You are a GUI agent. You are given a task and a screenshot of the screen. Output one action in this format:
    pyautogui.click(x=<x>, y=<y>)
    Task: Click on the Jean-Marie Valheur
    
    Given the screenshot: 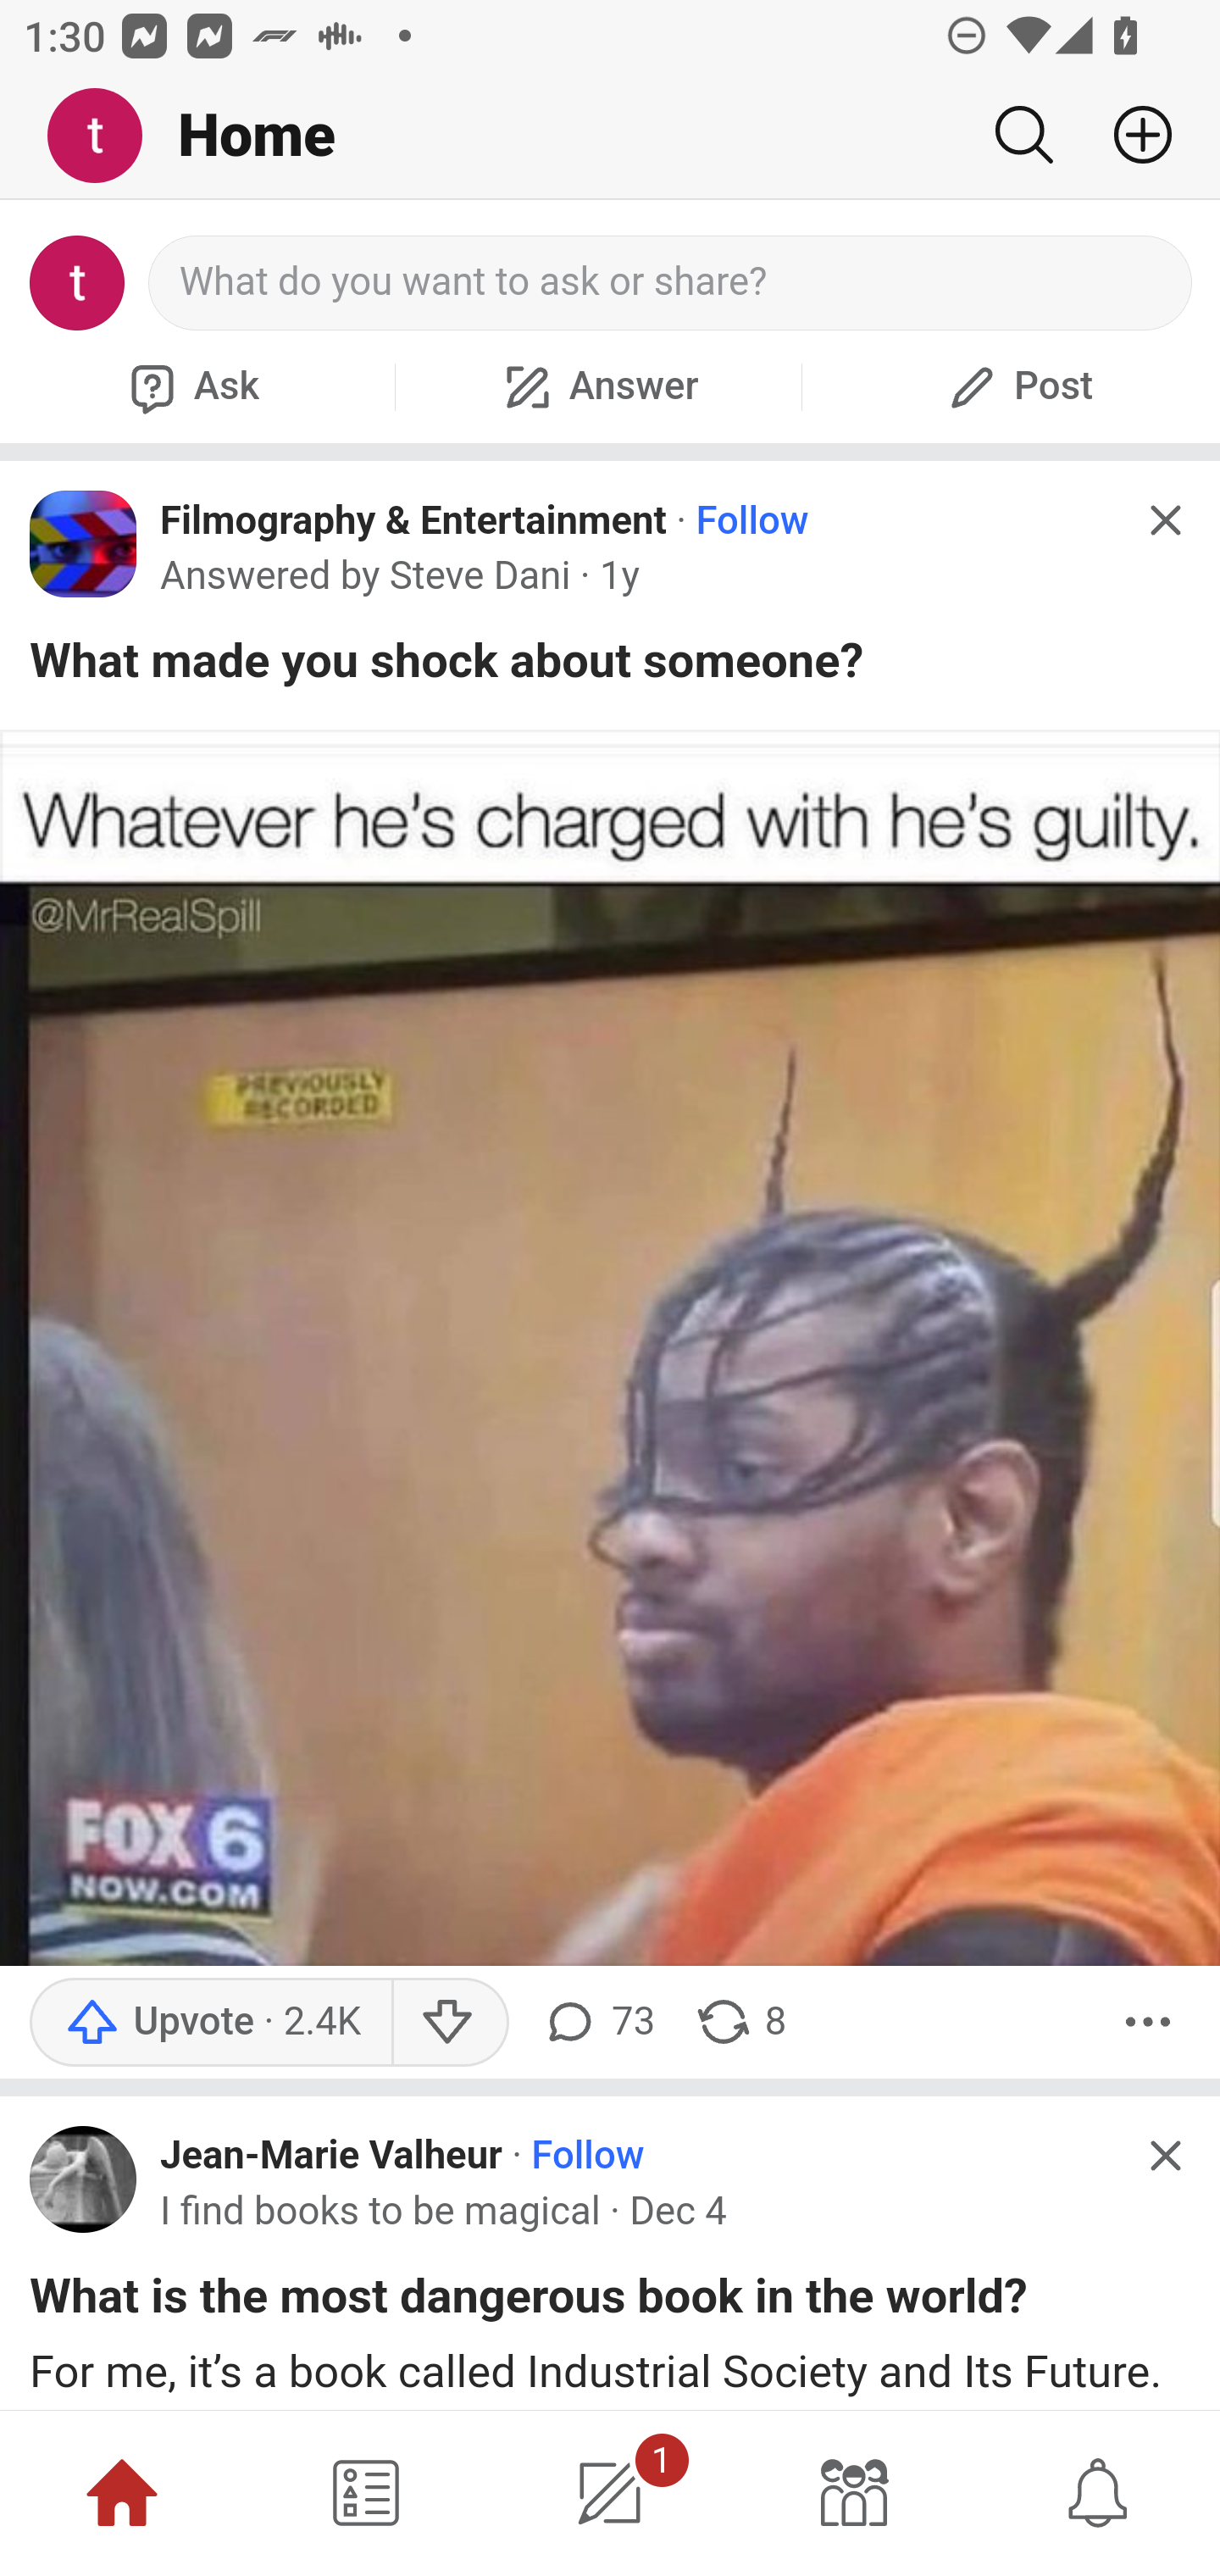 What is the action you would take?
    pyautogui.click(x=331, y=2157)
    